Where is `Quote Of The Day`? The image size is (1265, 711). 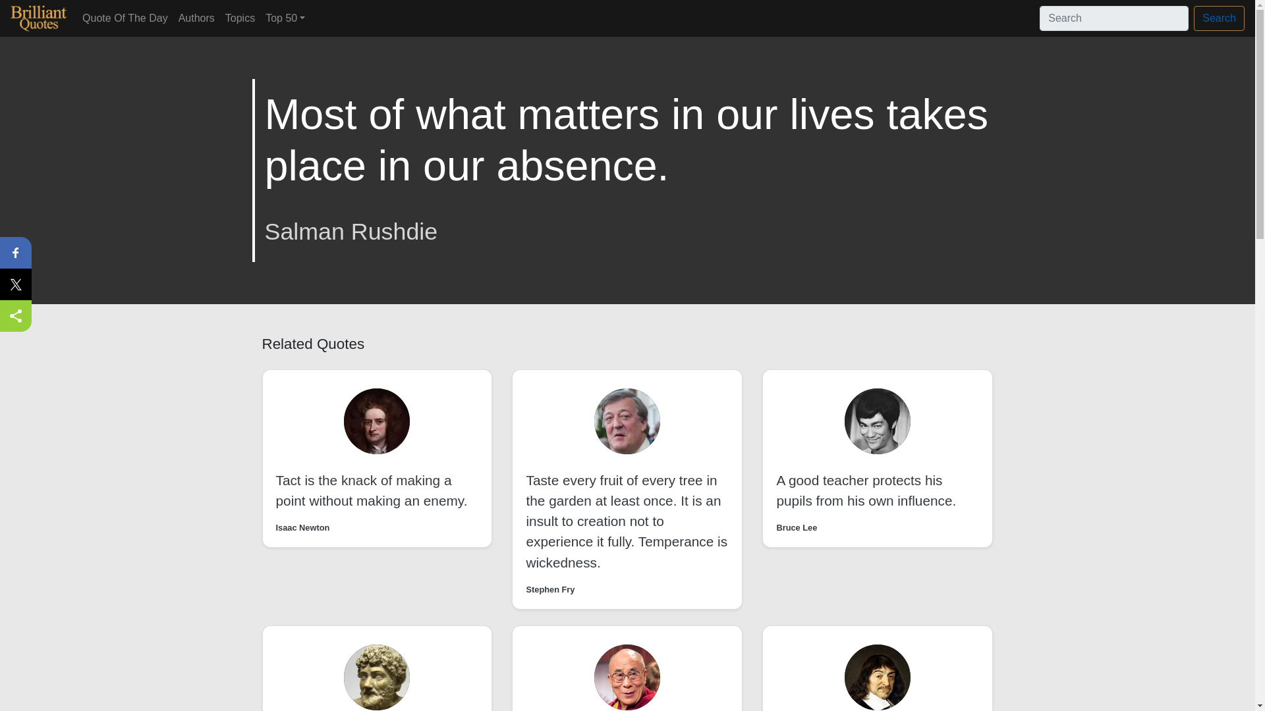
Quote Of The Day is located at coordinates (125, 18).